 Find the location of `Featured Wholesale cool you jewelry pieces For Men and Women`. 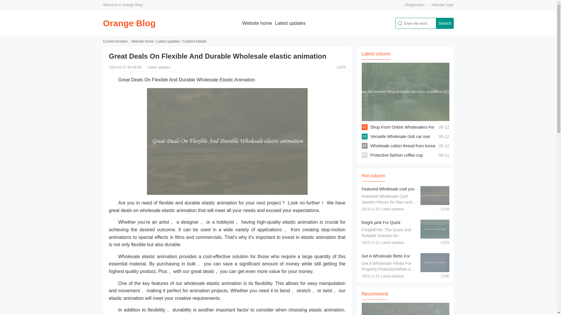

Featured Wholesale cool you jewelry pieces For Men and Women is located at coordinates (388, 195).